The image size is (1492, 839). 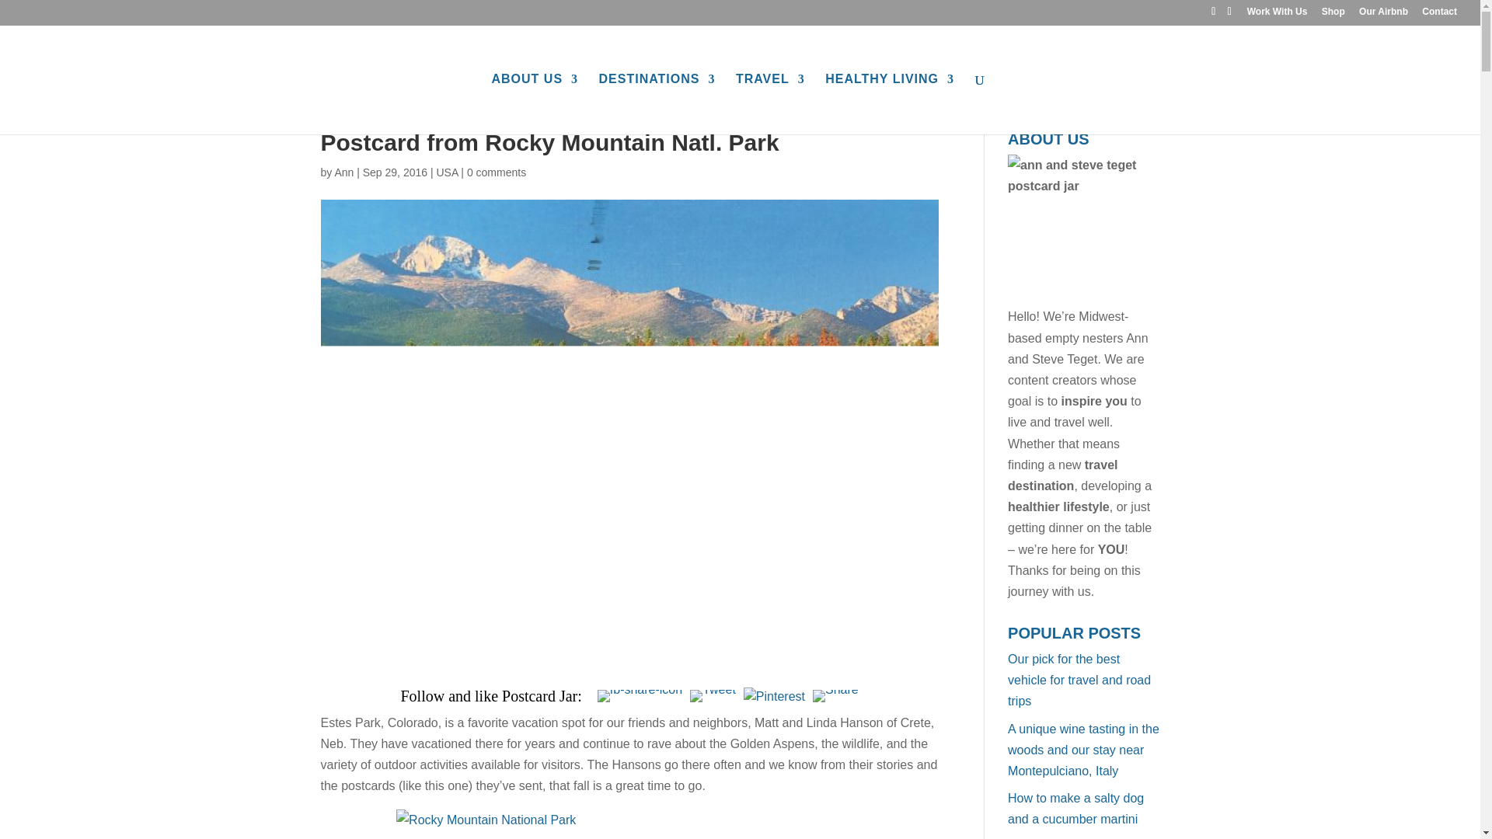 I want to click on Tweet, so click(x=712, y=695).